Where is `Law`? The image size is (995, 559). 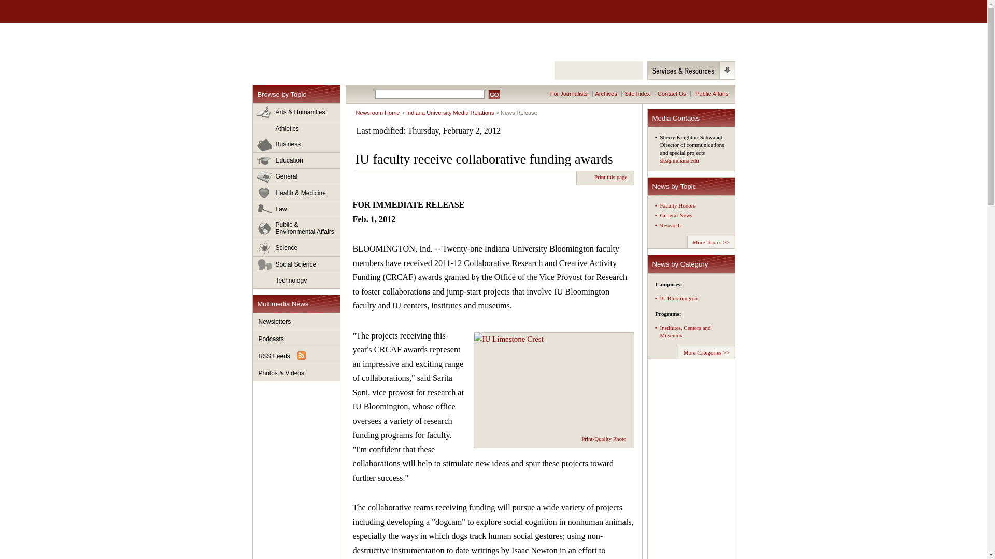 Law is located at coordinates (296, 209).